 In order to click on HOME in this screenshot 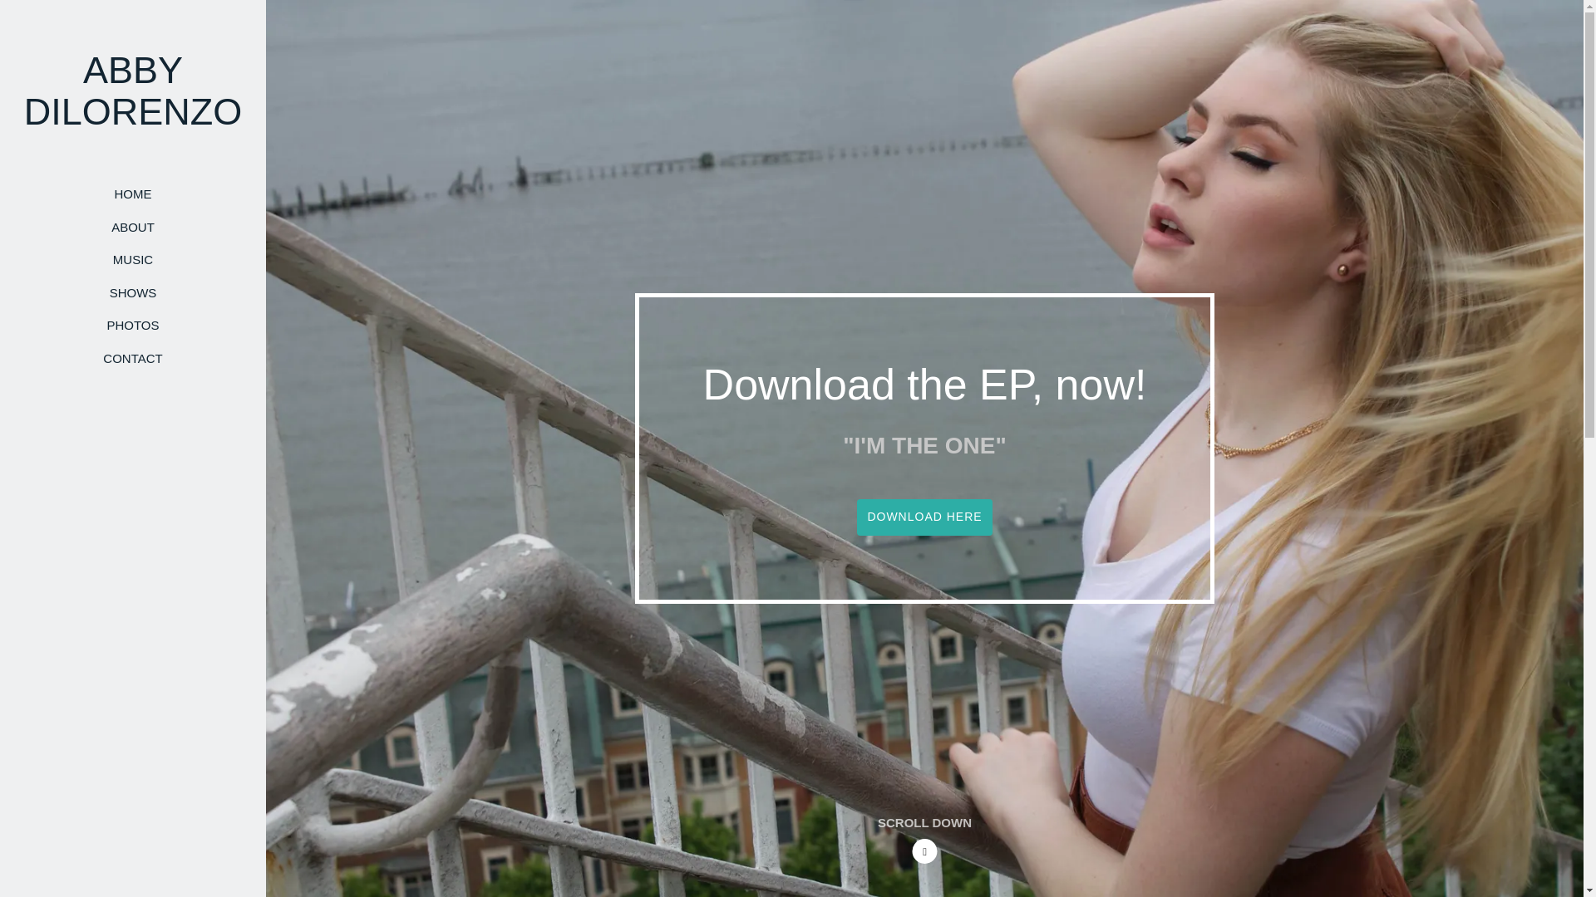, I will do `click(133, 194)`.